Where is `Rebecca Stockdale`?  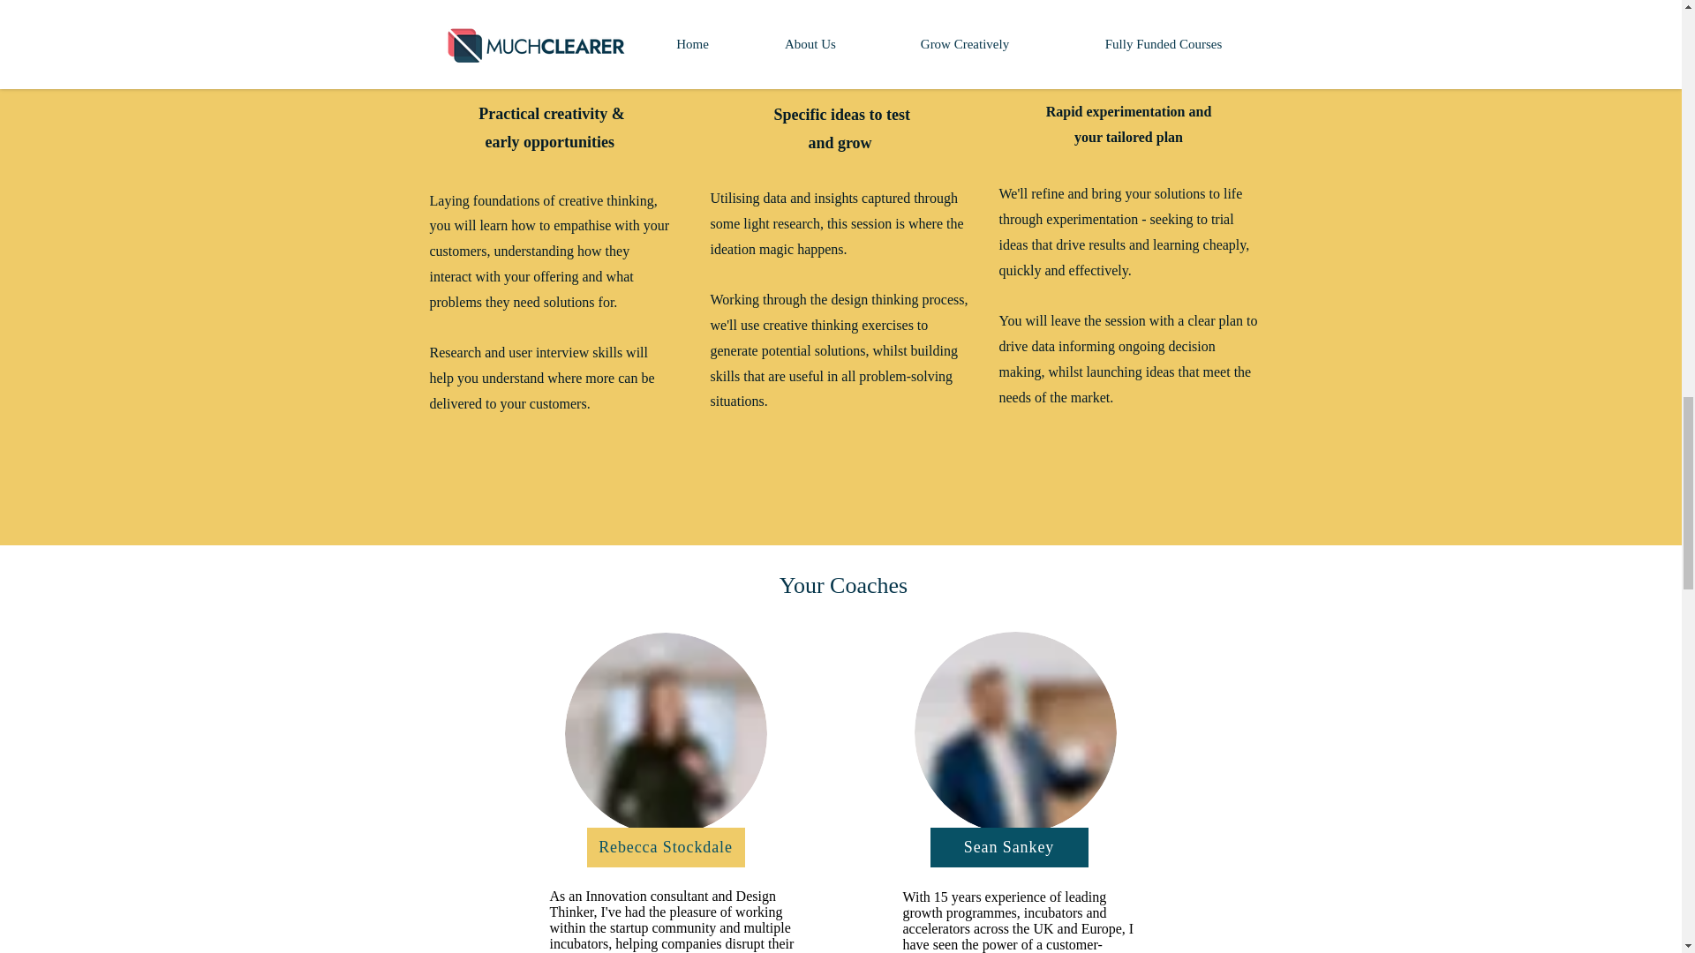 Rebecca Stockdale is located at coordinates (665, 847).